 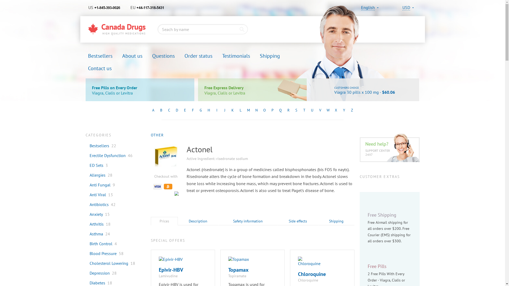 I want to click on CUSTOMERS CHOICE
Viagra 30 pills x 100 mg - $60.06, so click(x=365, y=90).